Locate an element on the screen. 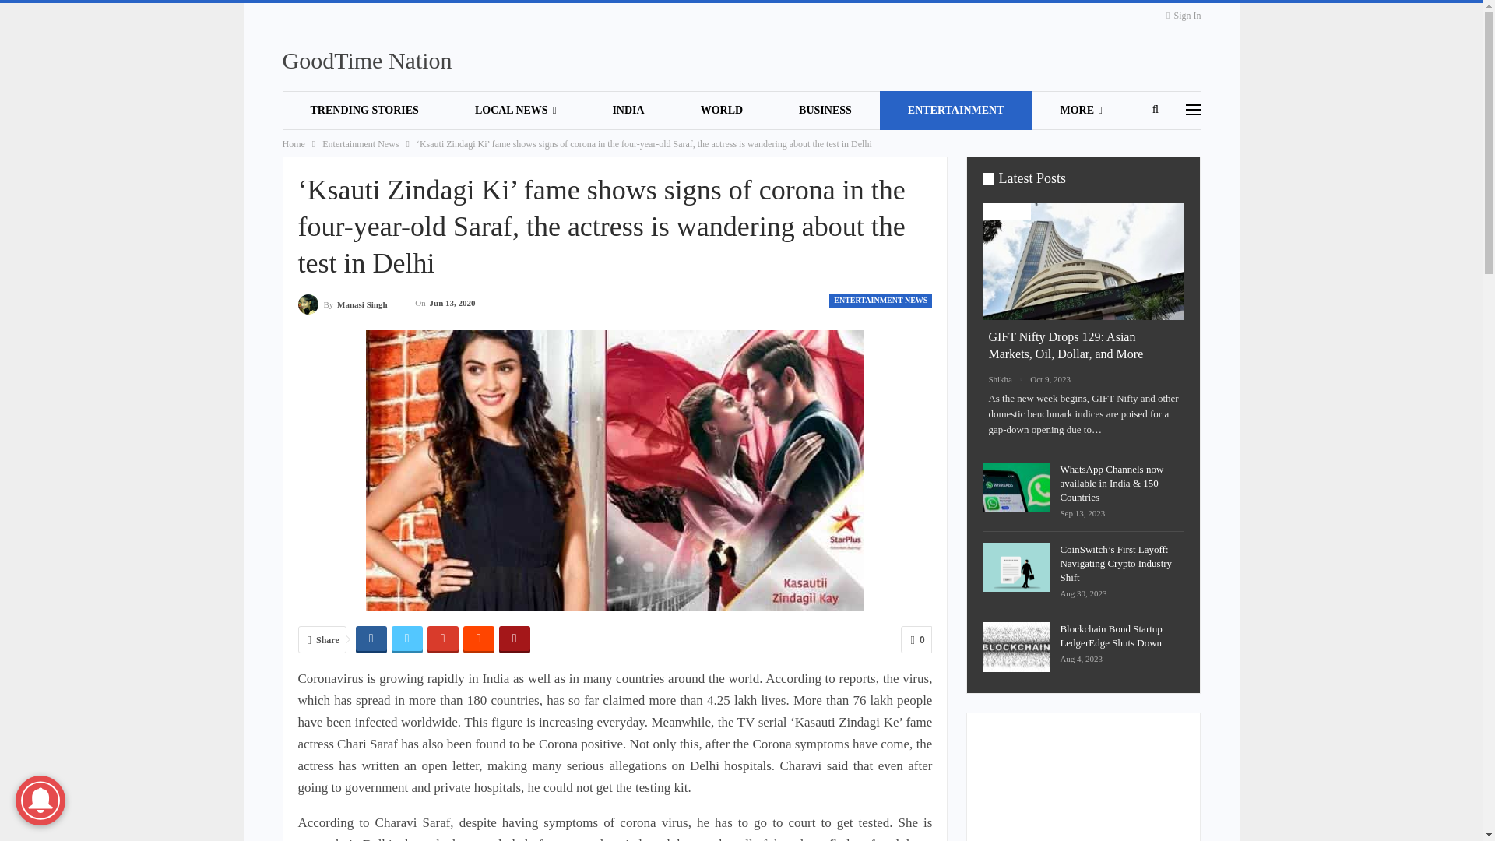 The image size is (1495, 841). By Manasi Singh is located at coordinates (343, 302).